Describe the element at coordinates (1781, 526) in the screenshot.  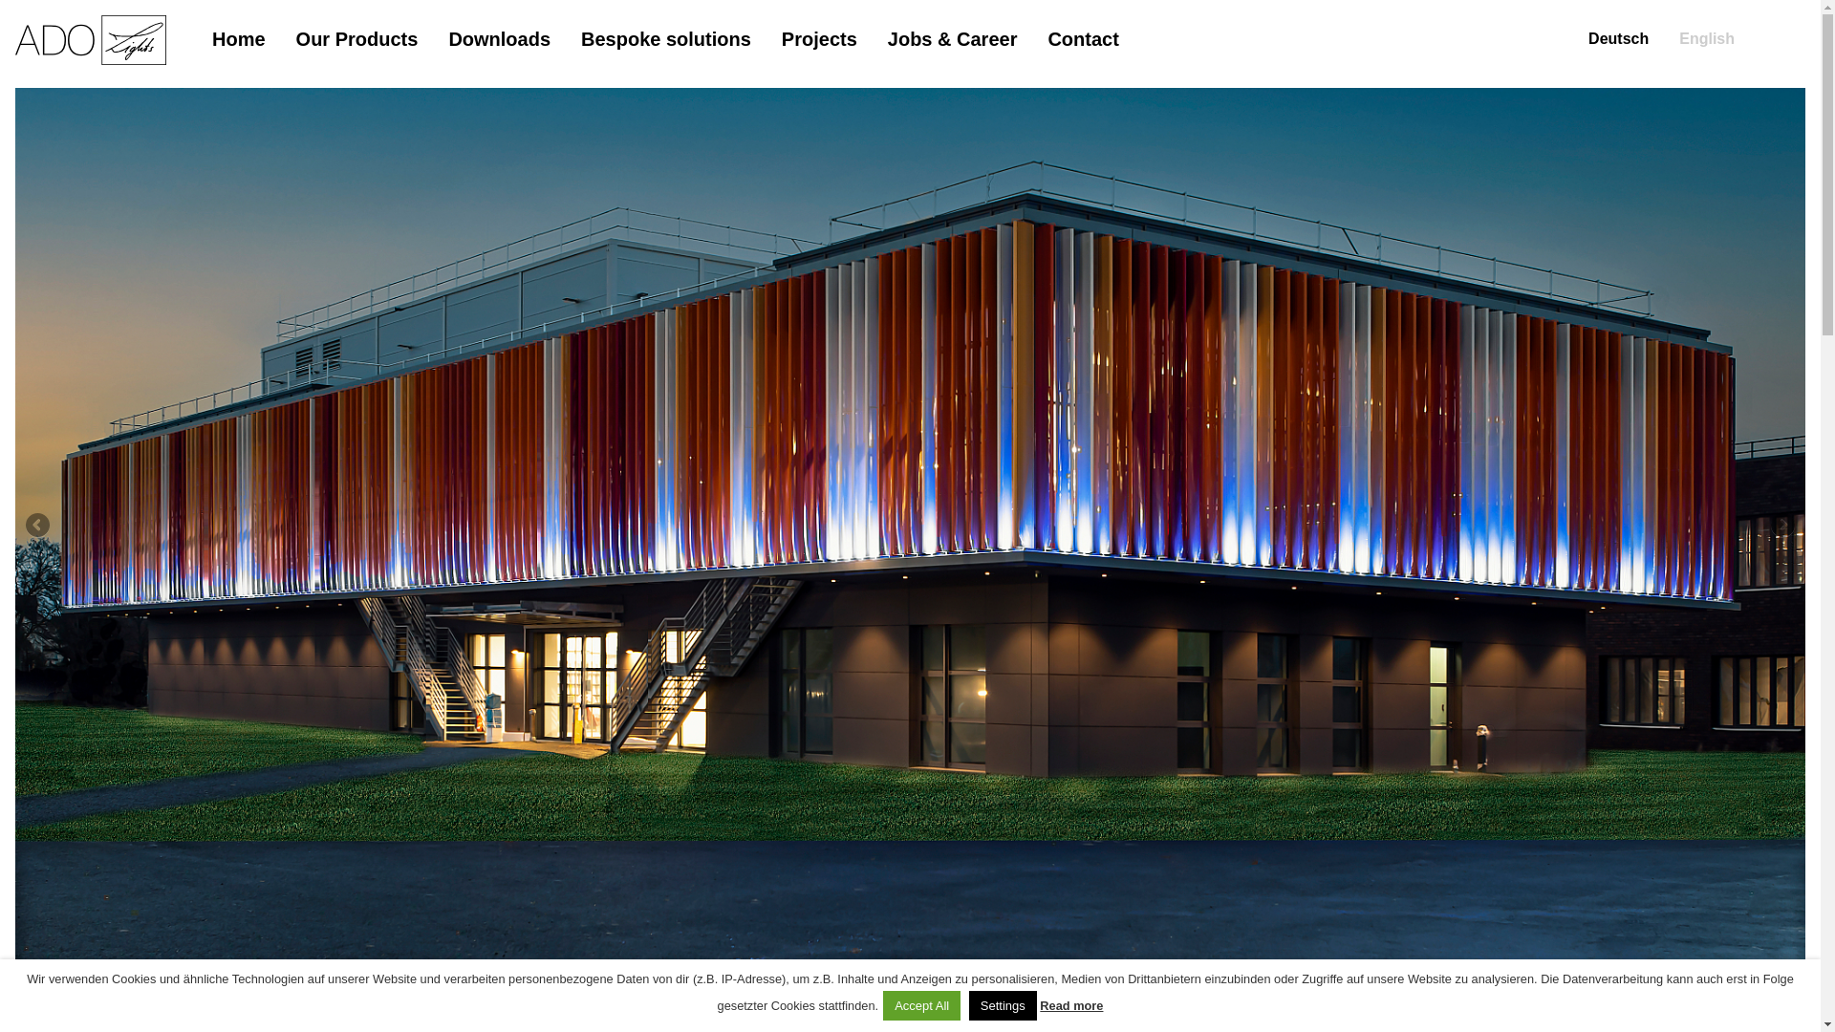
I see `Next` at that location.